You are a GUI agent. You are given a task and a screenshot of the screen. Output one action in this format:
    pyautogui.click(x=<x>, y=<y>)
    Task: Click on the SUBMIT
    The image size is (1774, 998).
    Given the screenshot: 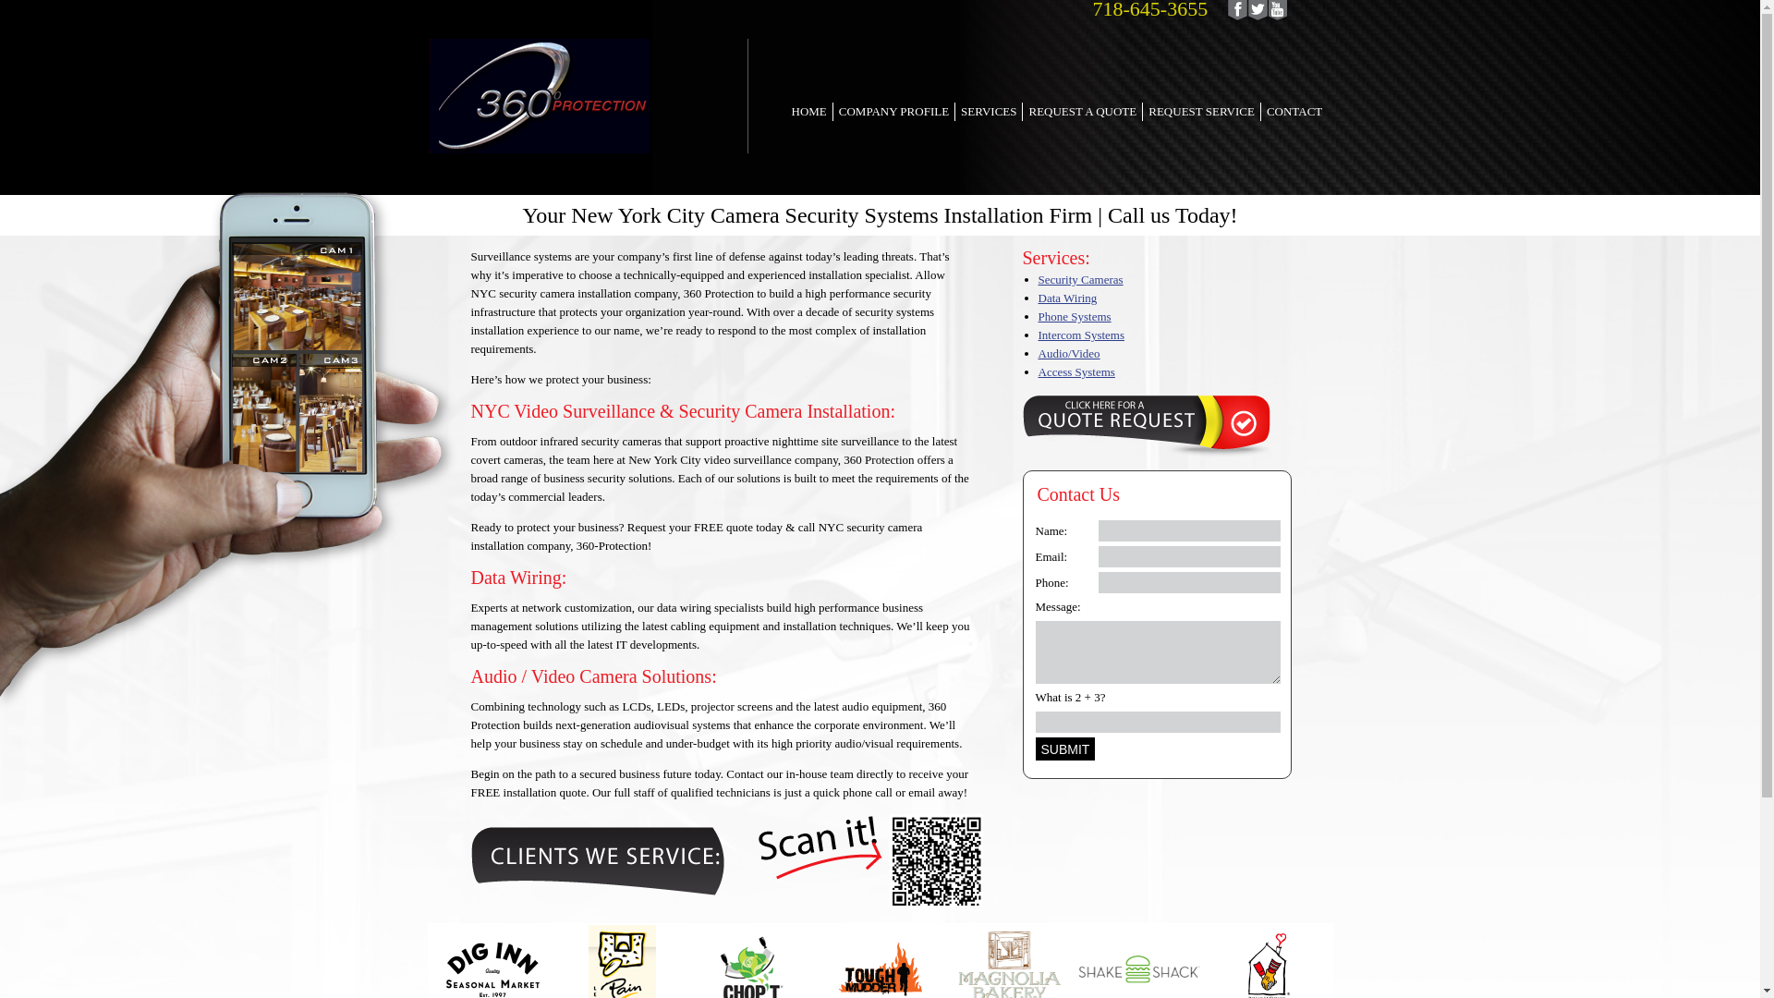 What is the action you would take?
    pyautogui.click(x=1064, y=748)
    